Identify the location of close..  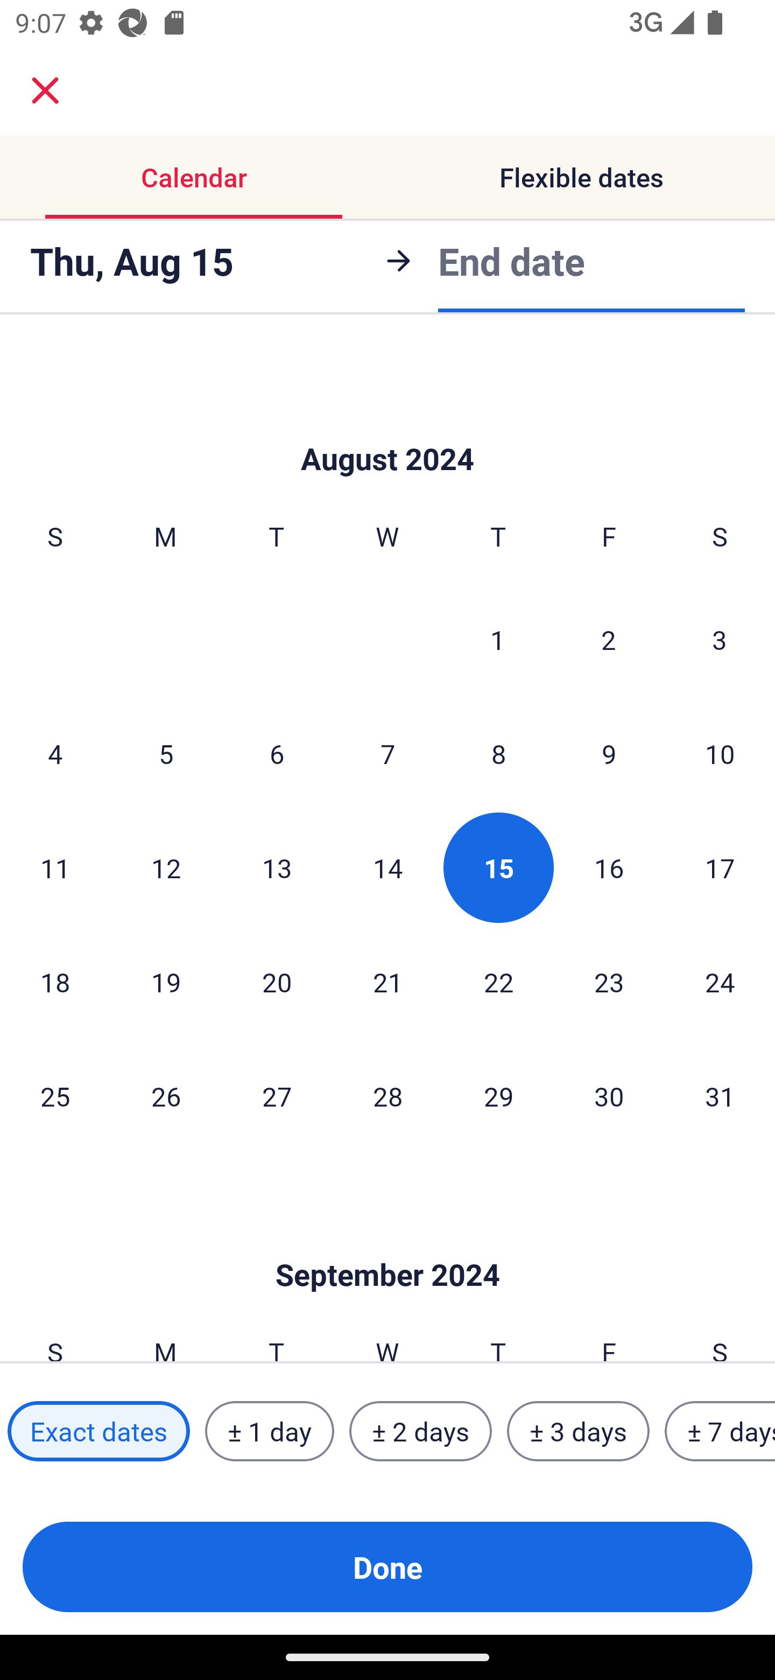
(45, 90).